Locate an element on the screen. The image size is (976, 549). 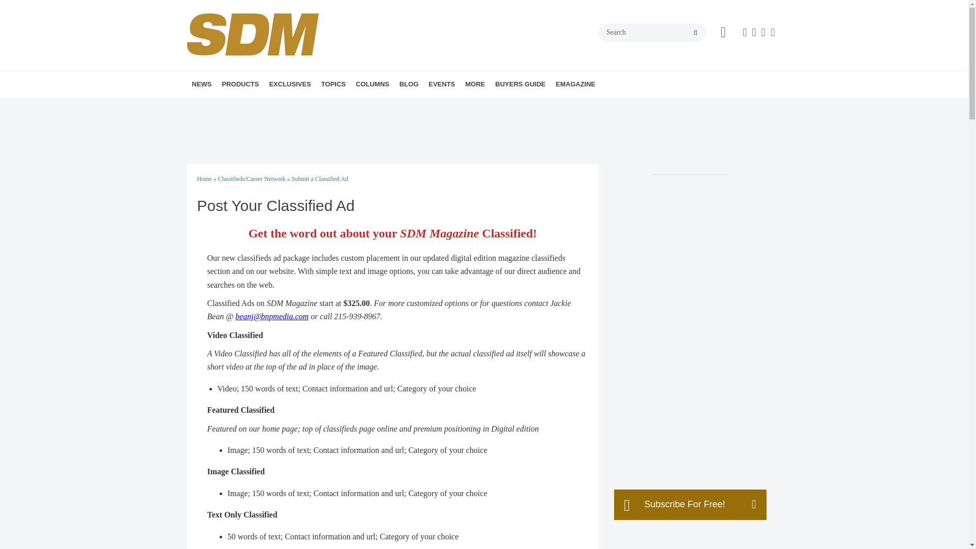
DIGITAL SHUFFLE is located at coordinates (414, 106).